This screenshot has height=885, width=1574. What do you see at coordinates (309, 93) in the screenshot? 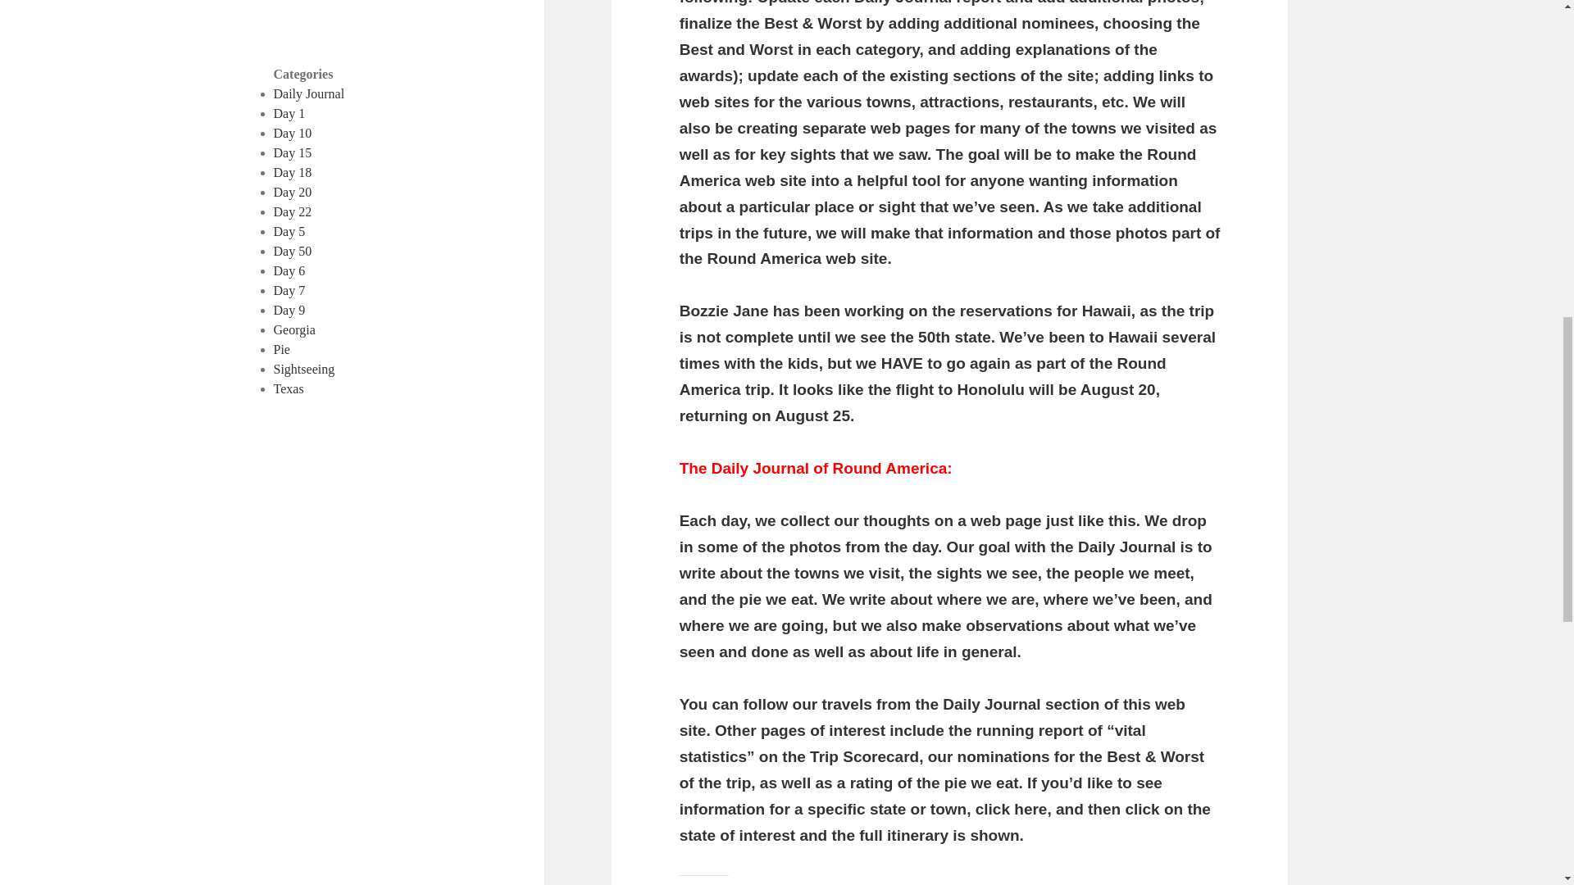
I see `Daily Journal` at bounding box center [309, 93].